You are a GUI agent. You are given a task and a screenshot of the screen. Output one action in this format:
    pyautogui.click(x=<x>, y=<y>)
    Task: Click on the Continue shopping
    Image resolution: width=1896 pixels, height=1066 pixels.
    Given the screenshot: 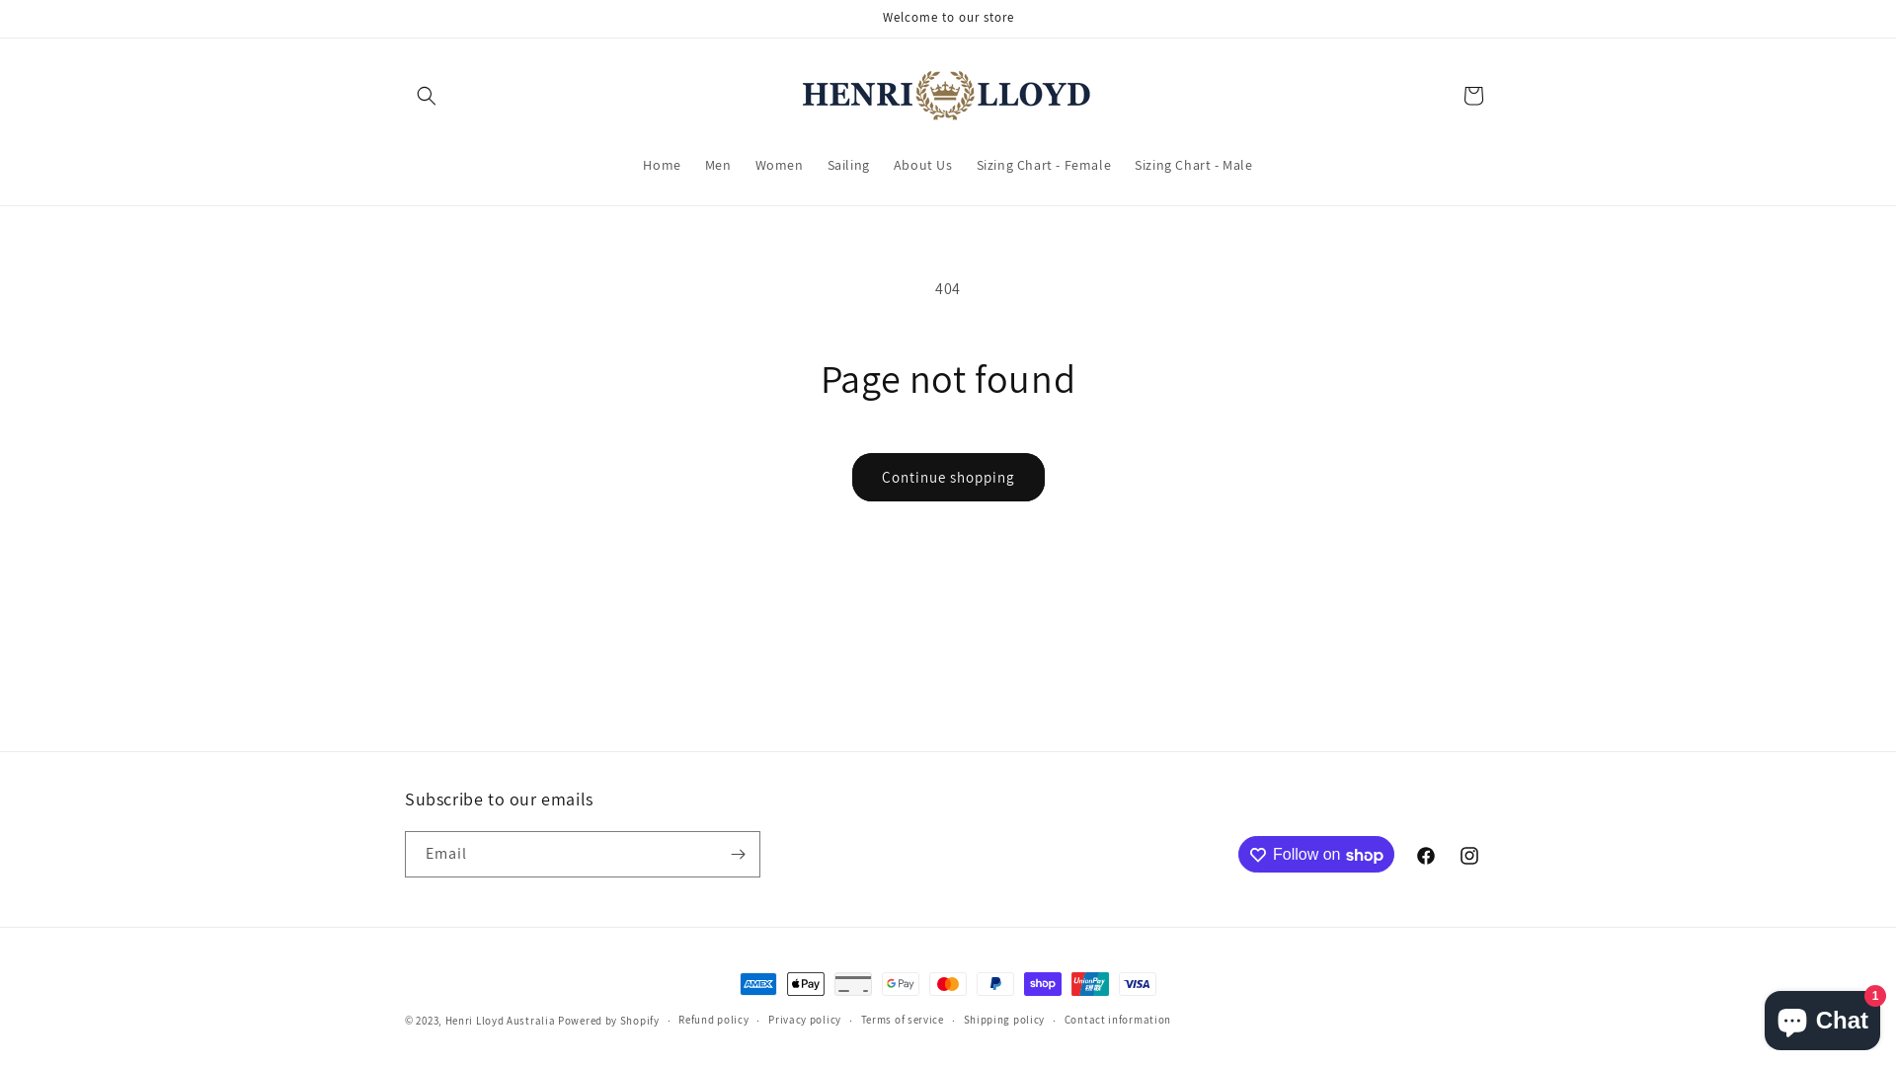 What is the action you would take?
    pyautogui.click(x=948, y=478)
    